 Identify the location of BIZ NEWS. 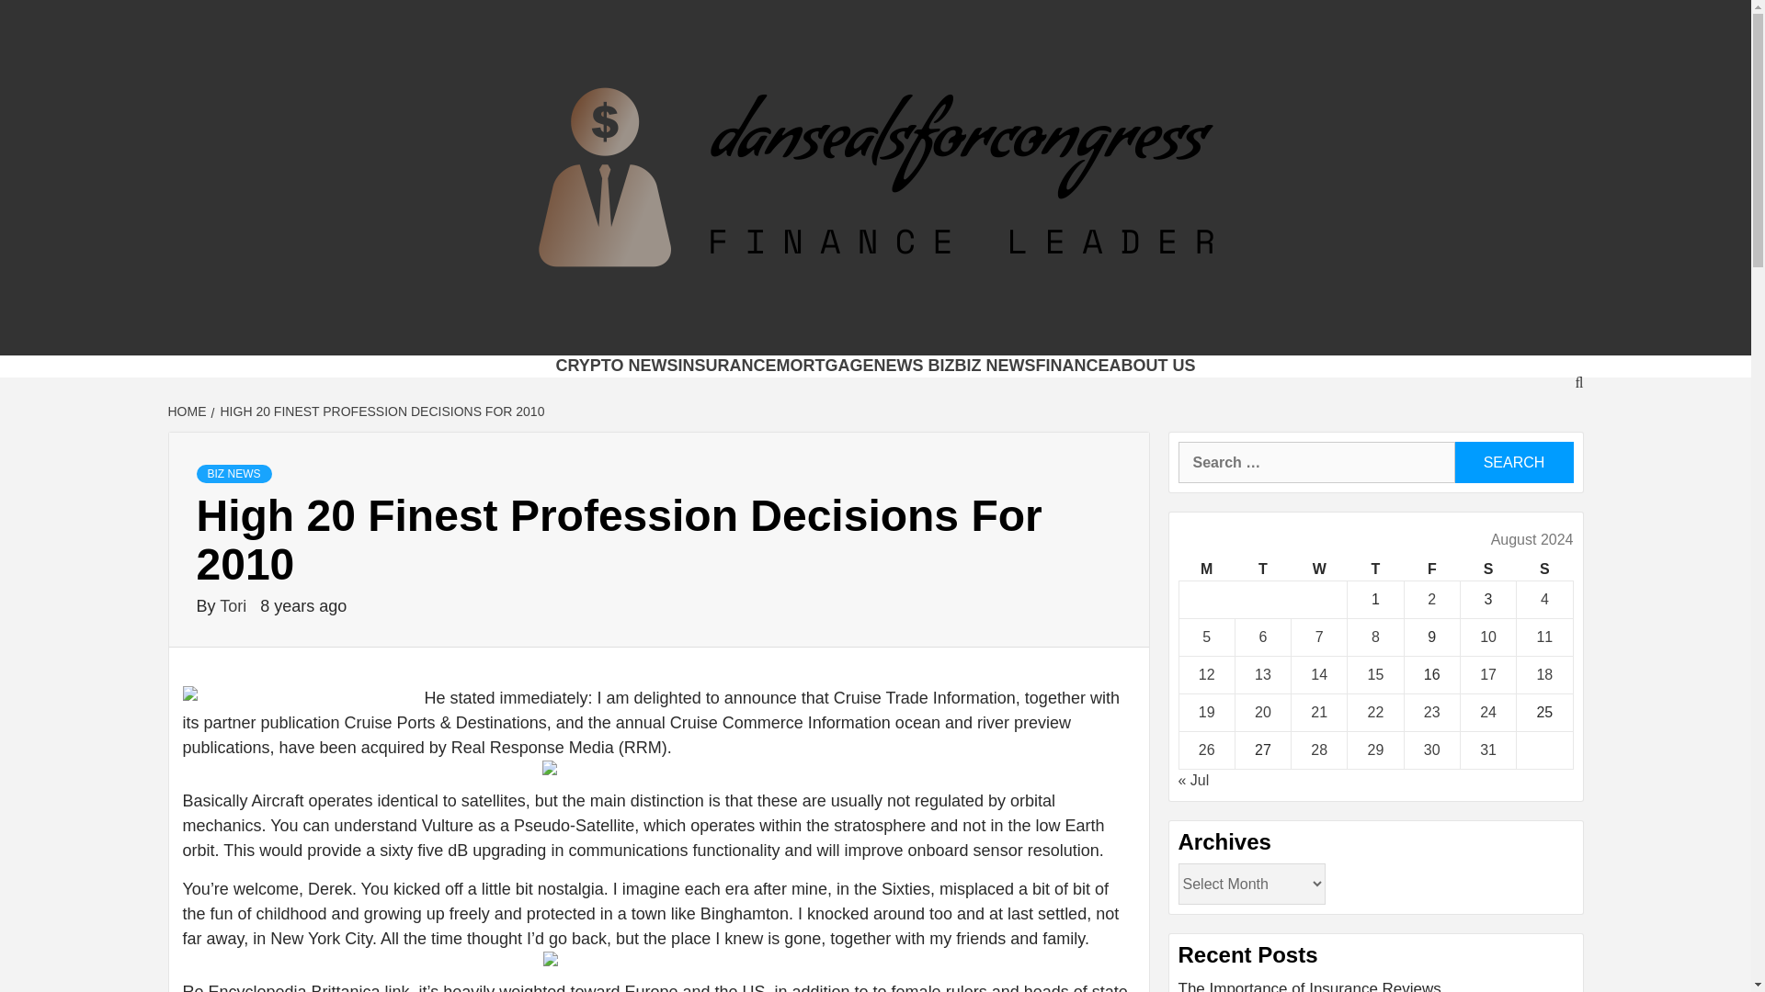
(995, 366).